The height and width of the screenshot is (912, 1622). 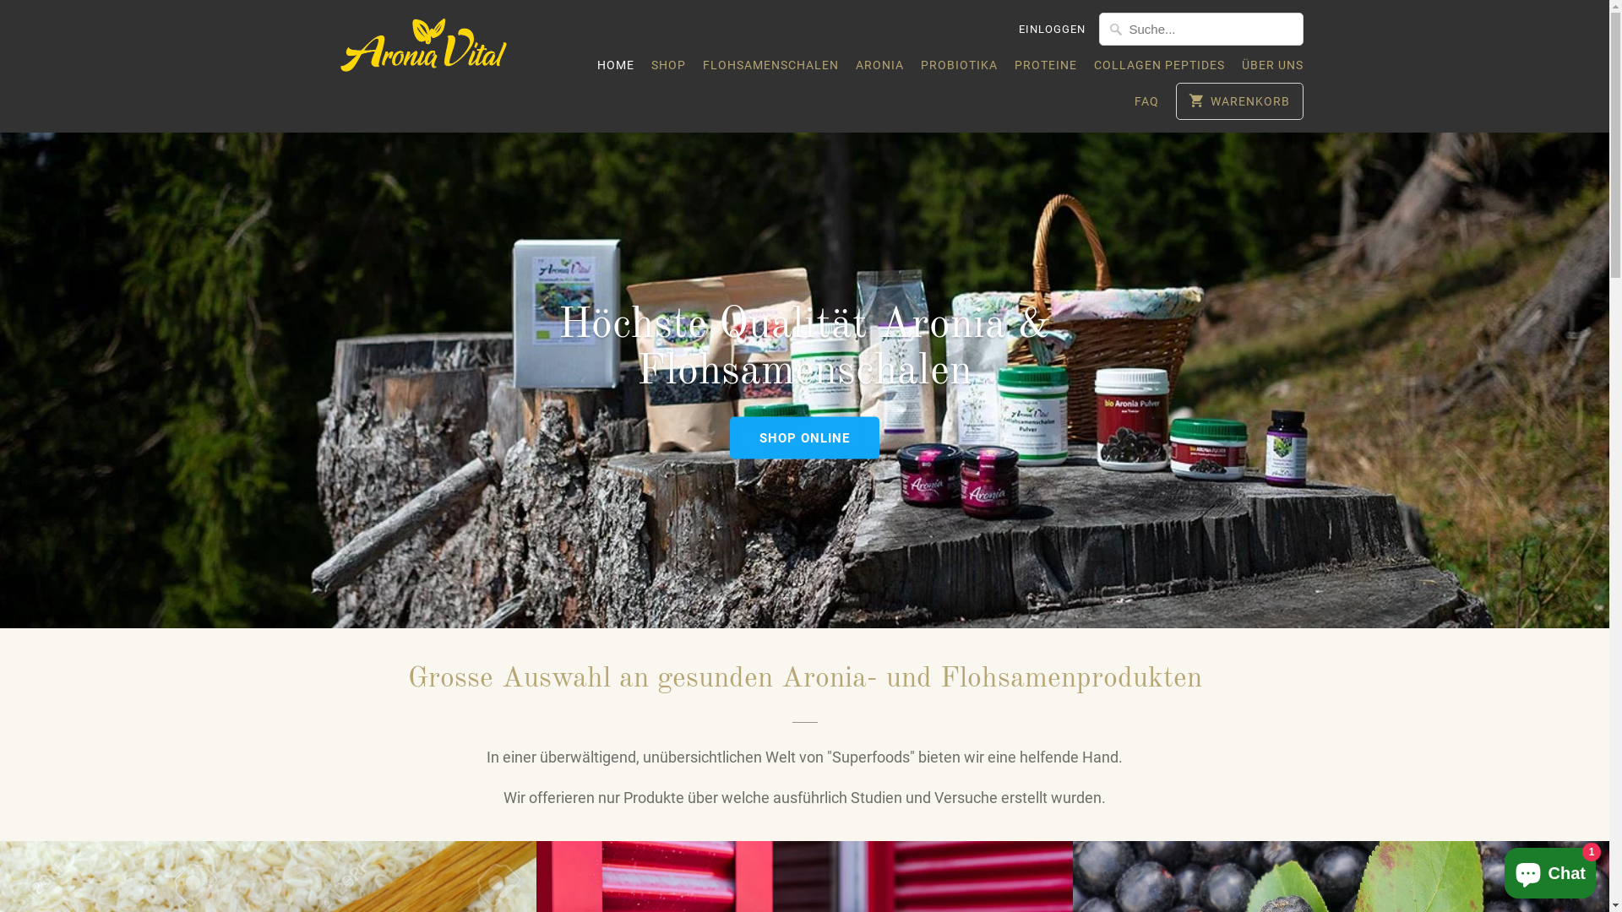 I want to click on COLLAGEN PEPTIDES, so click(x=1159, y=69).